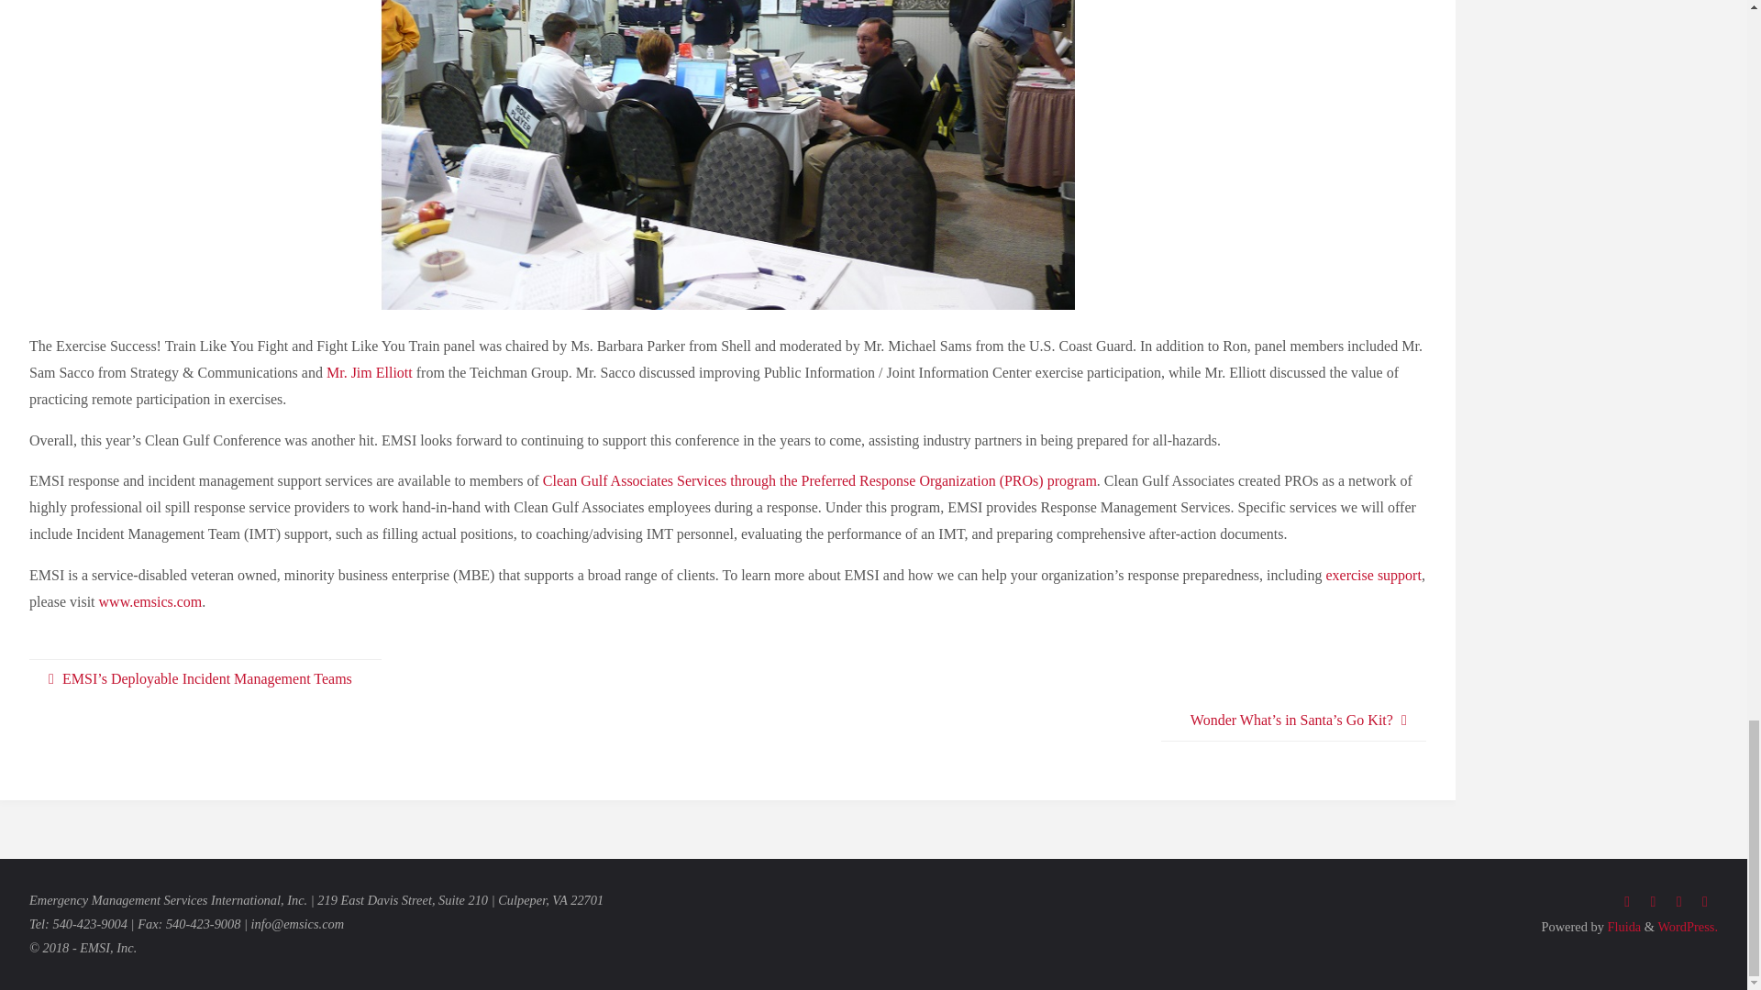 Image resolution: width=1761 pixels, height=990 pixels. Describe the element at coordinates (1688, 927) in the screenshot. I see `Semantic Personal Publishing Platform` at that location.